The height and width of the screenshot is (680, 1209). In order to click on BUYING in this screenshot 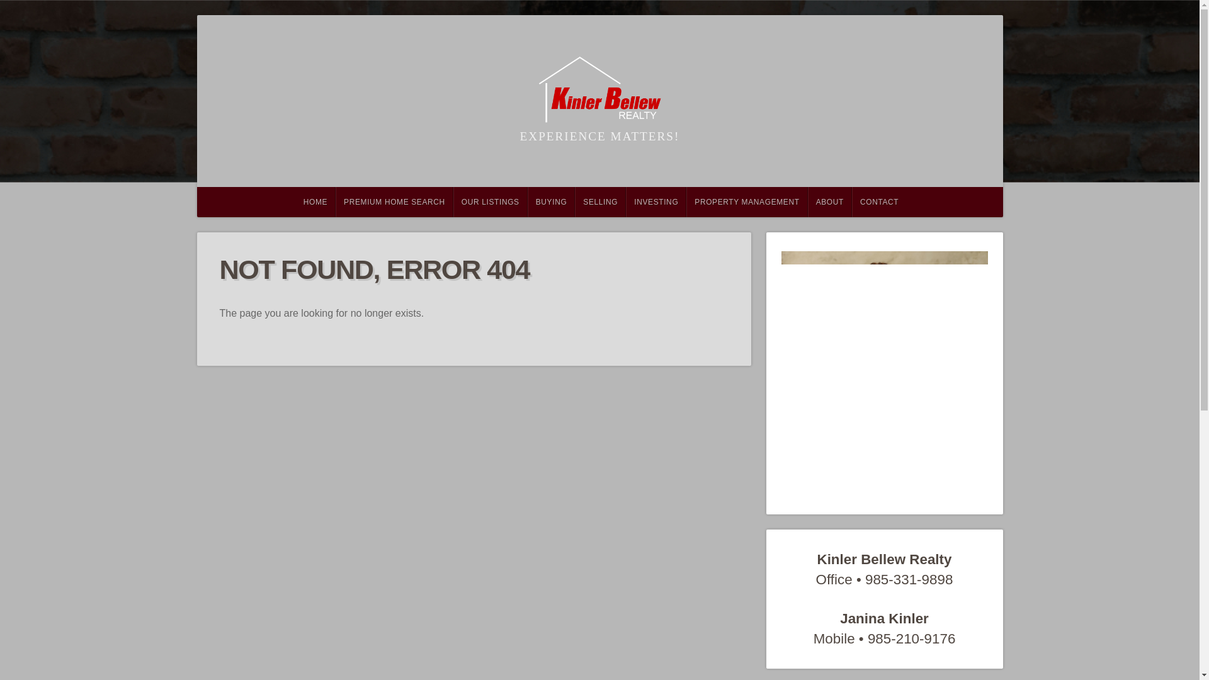, I will do `click(551, 201)`.